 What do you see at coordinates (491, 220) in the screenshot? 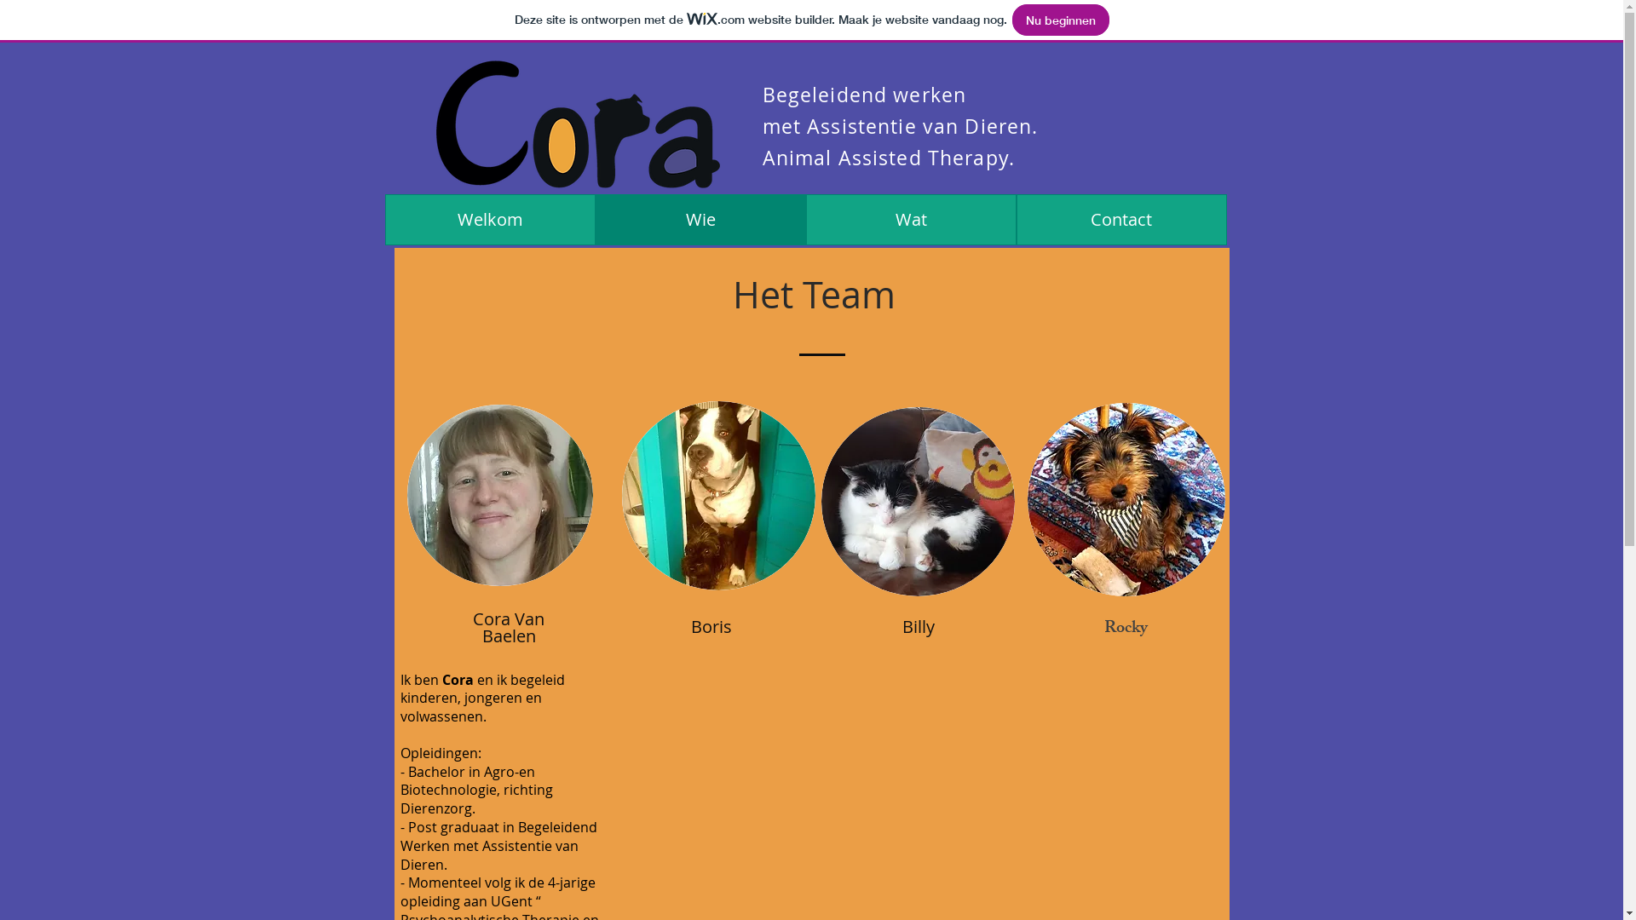
I see `Welkom` at bounding box center [491, 220].